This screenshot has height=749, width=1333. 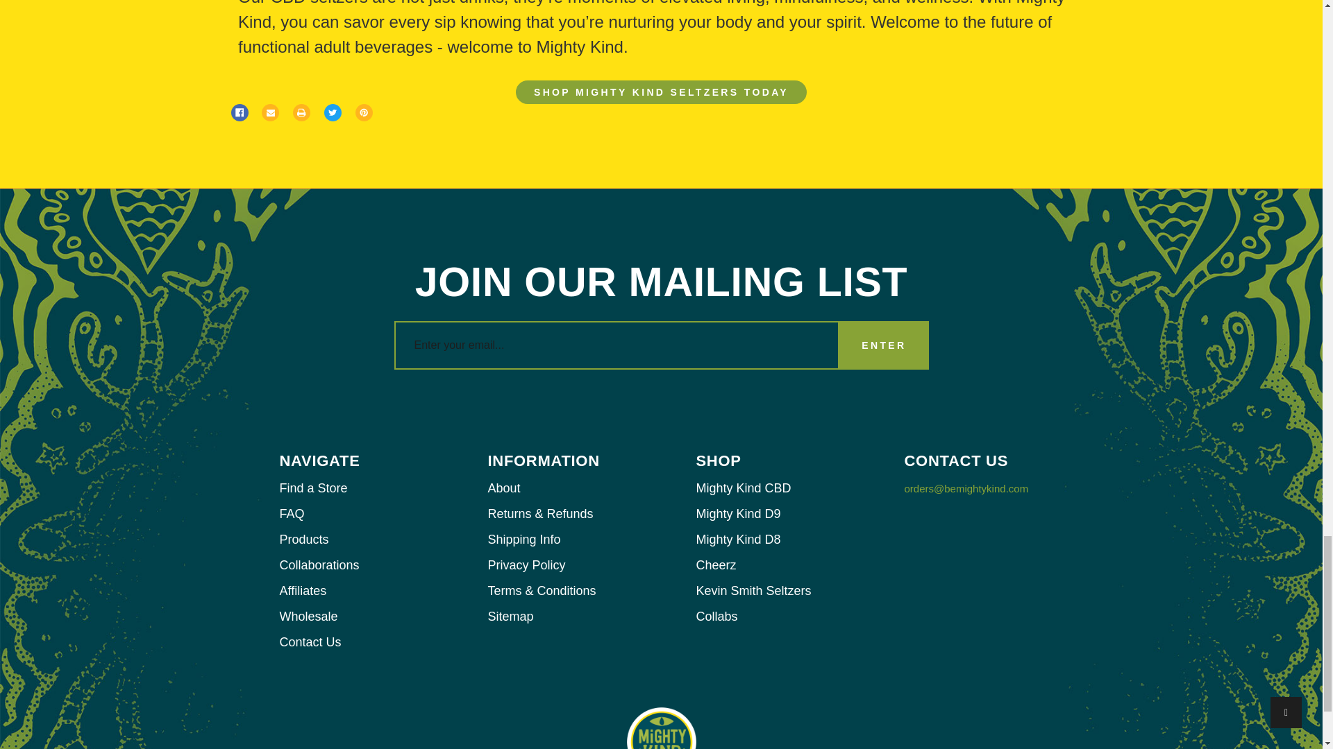 I want to click on asd, so click(x=239, y=112).